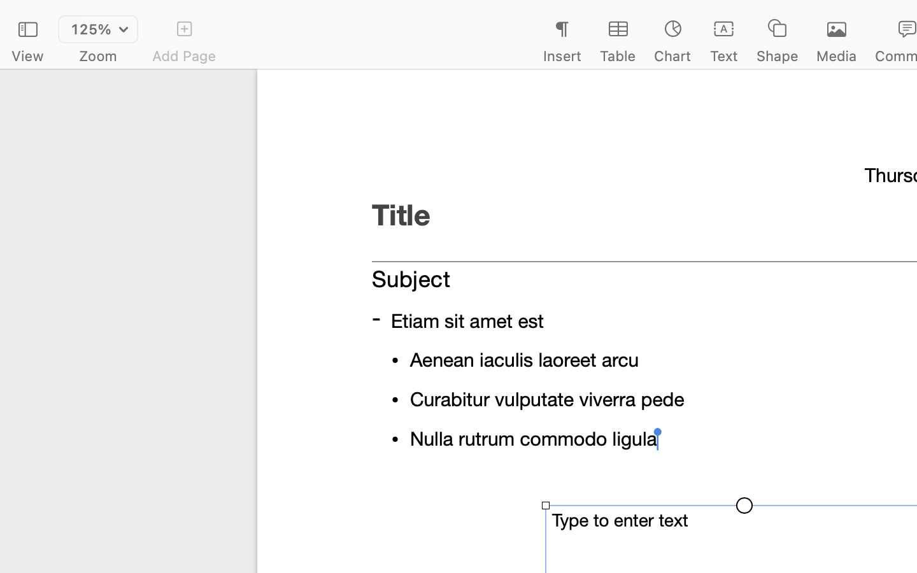 The width and height of the screenshot is (917, 573). What do you see at coordinates (744, 376) in the screenshot?
I see `Click to link text boxes together.` at bounding box center [744, 376].